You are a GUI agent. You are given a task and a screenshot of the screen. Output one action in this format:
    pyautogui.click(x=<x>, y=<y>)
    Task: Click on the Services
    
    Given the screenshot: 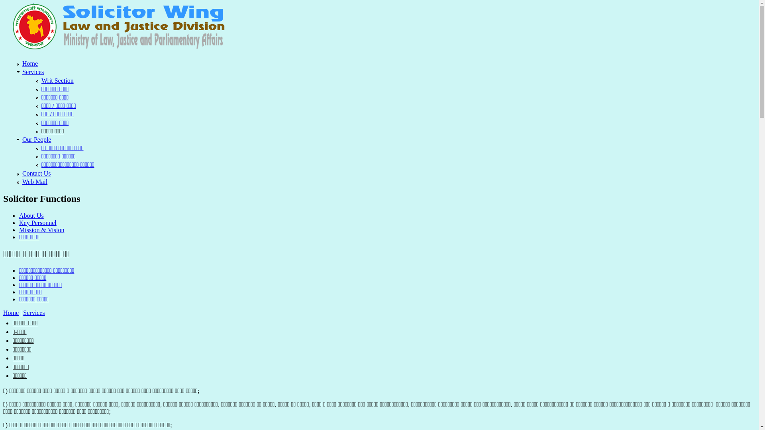 What is the action you would take?
    pyautogui.click(x=33, y=72)
    